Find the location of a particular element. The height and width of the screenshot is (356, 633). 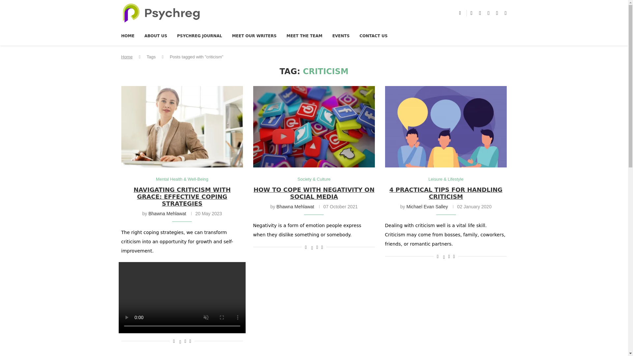

4 Practical Tips for Handling Criticism is located at coordinates (446, 127).